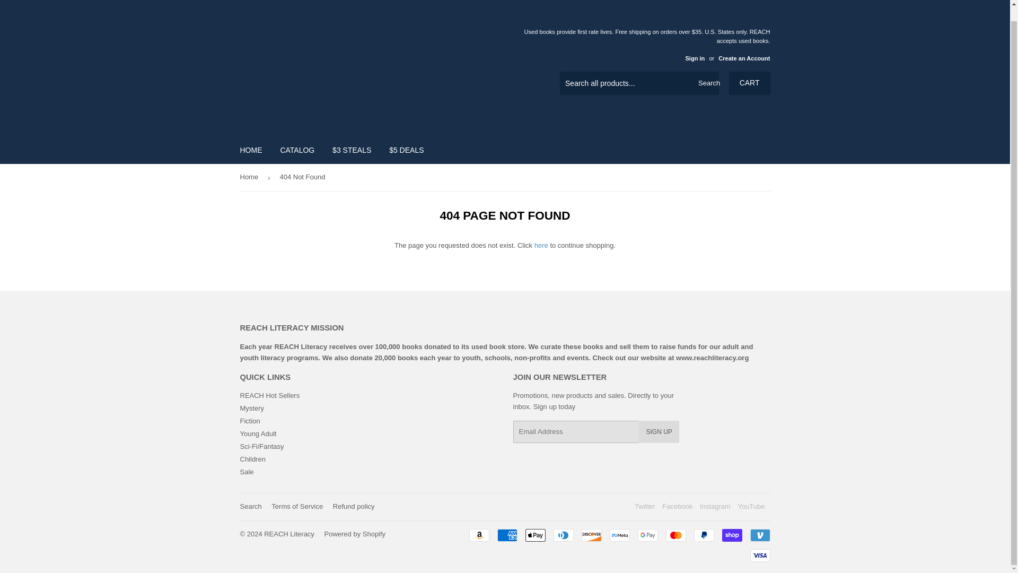 This screenshot has width=1018, height=573. I want to click on HOME, so click(251, 150).